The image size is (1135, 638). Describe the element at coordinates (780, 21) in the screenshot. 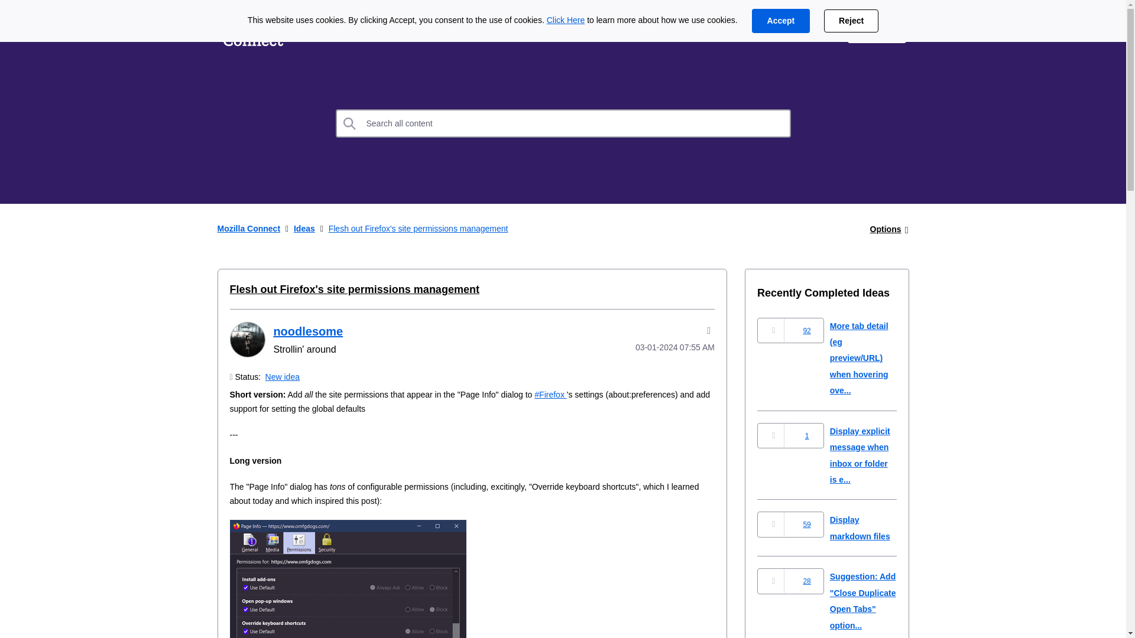

I see `Accept` at that location.